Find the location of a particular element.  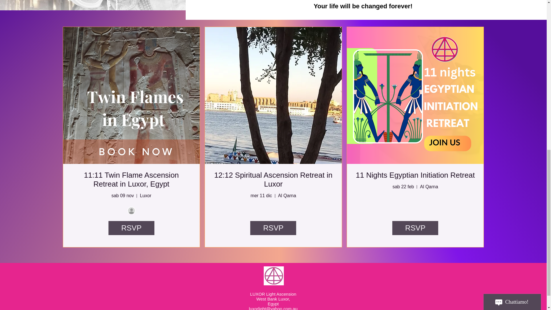

12:12 Spiritual Ascension Retreat in Luxor is located at coordinates (273, 179).